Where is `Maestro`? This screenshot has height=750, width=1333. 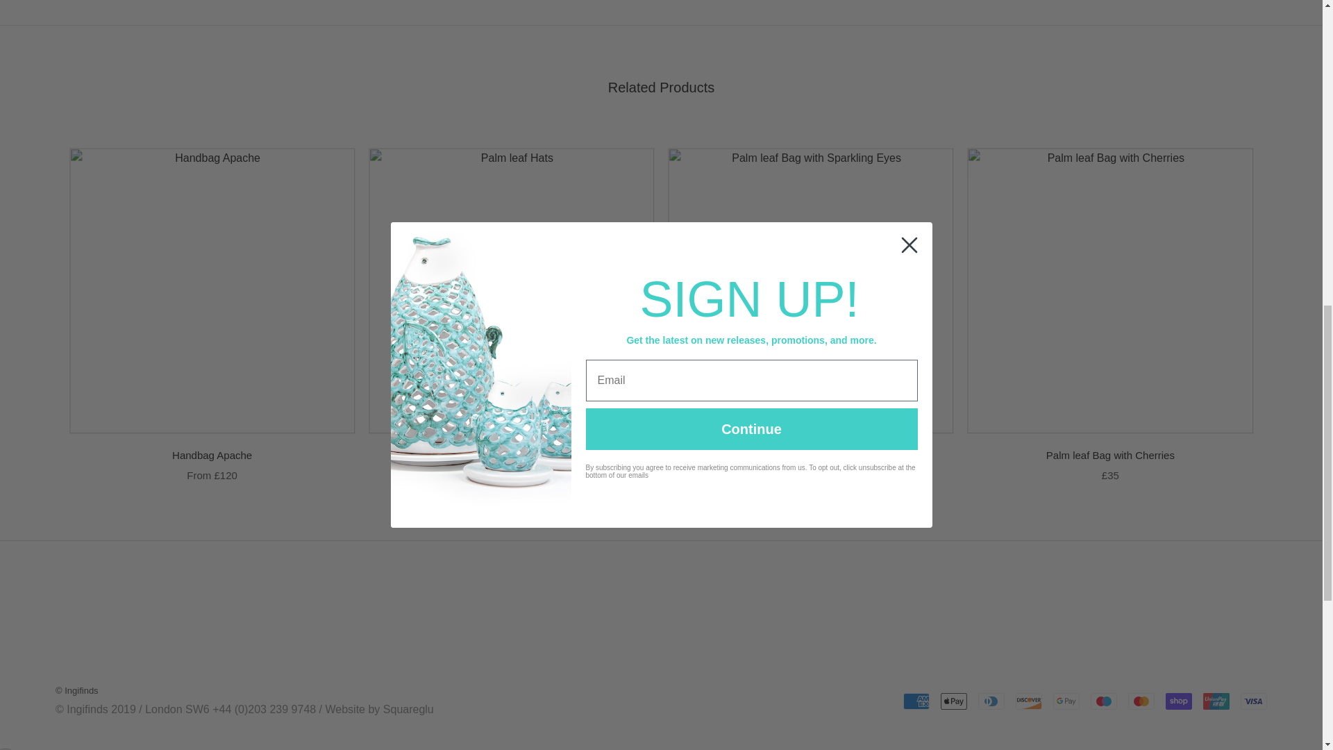
Maestro is located at coordinates (1103, 701).